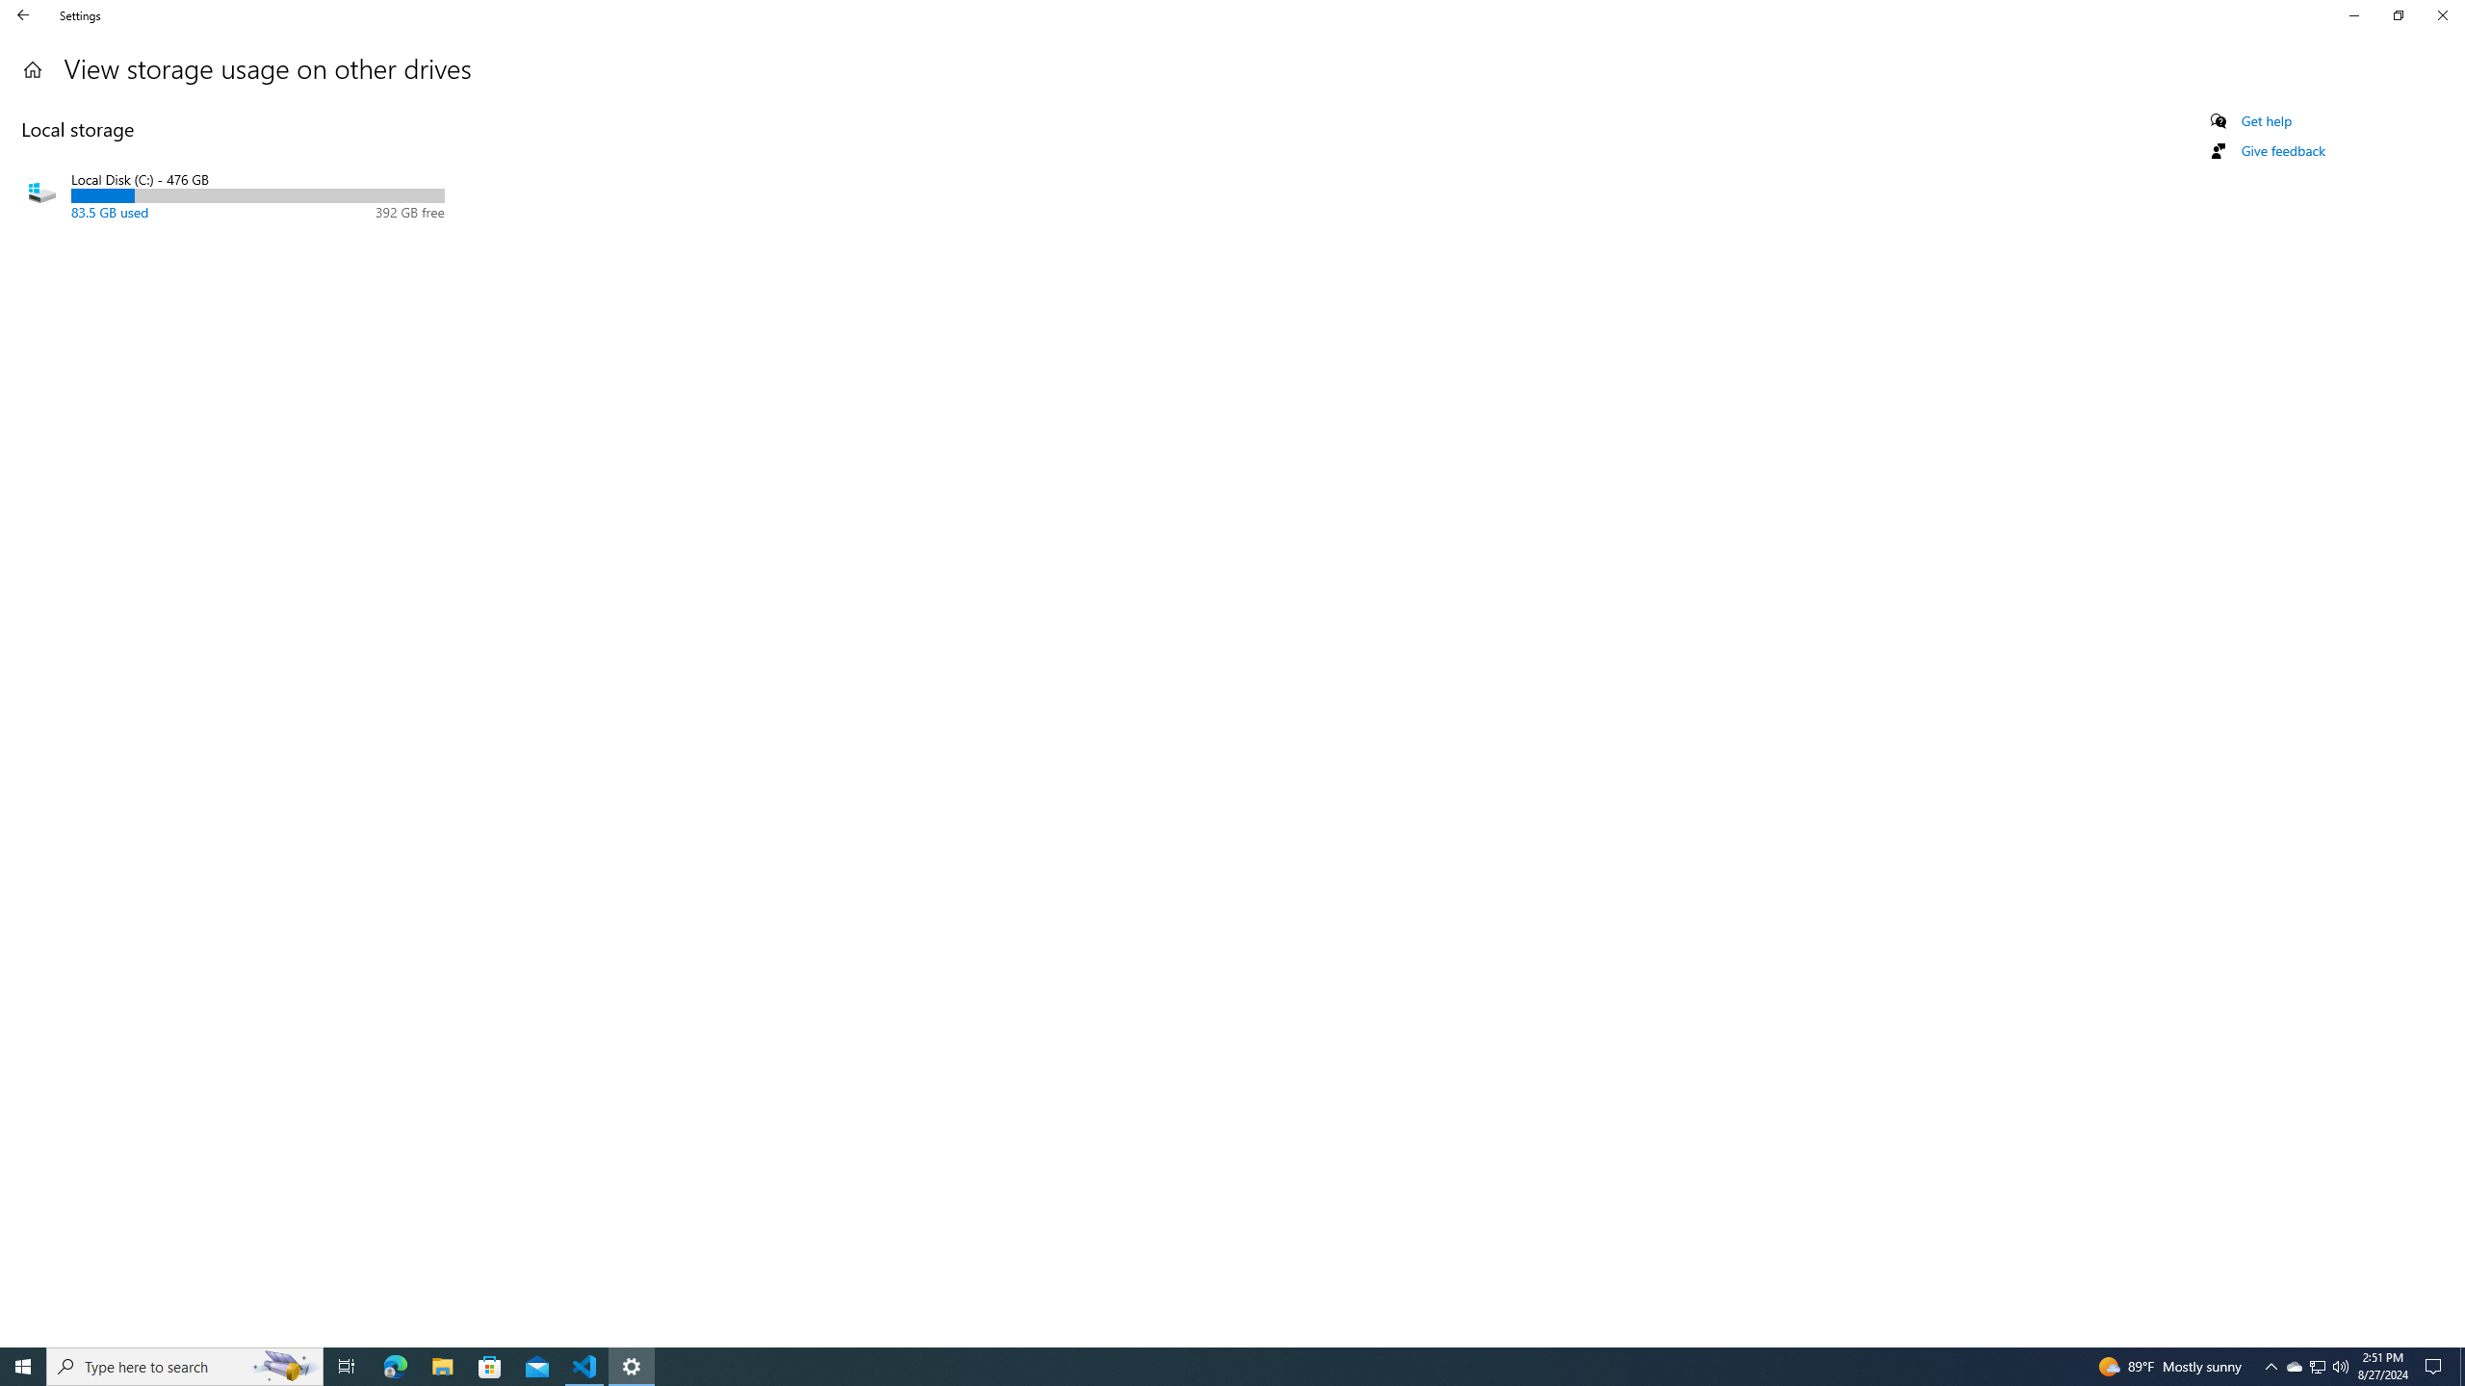 This screenshot has width=2465, height=1386. I want to click on Restore Settings, so click(2317, 1367).